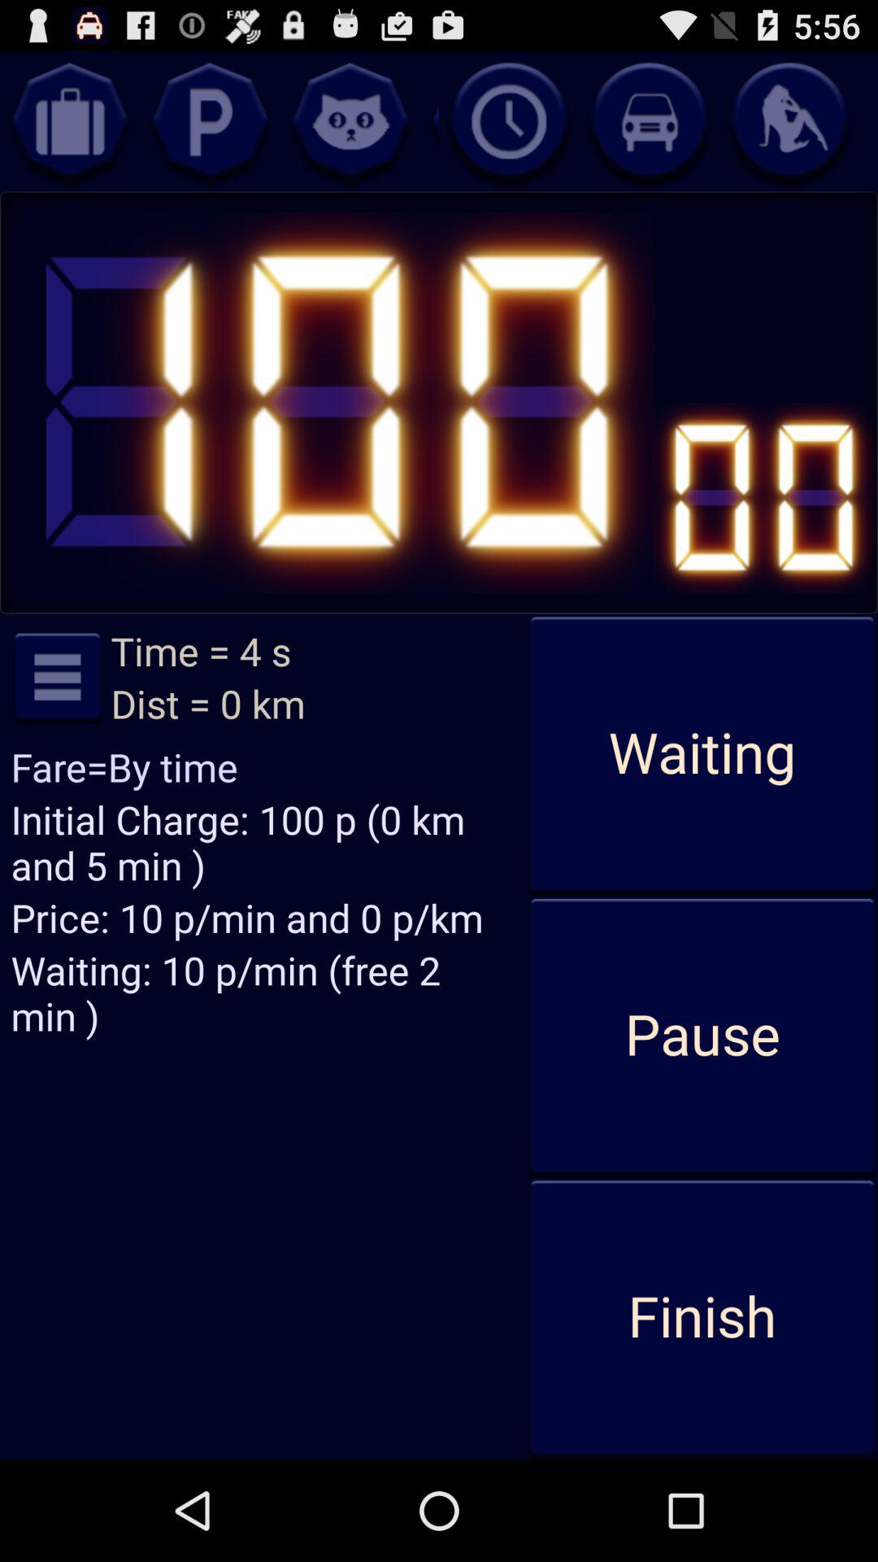 This screenshot has width=878, height=1562. Describe the element at coordinates (649, 121) in the screenshot. I see `calculate a taxi fare` at that location.